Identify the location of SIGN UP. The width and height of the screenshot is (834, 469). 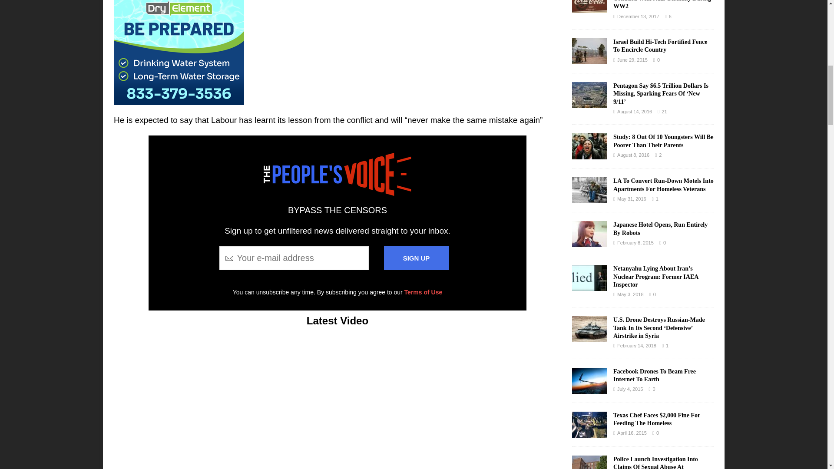
(416, 258).